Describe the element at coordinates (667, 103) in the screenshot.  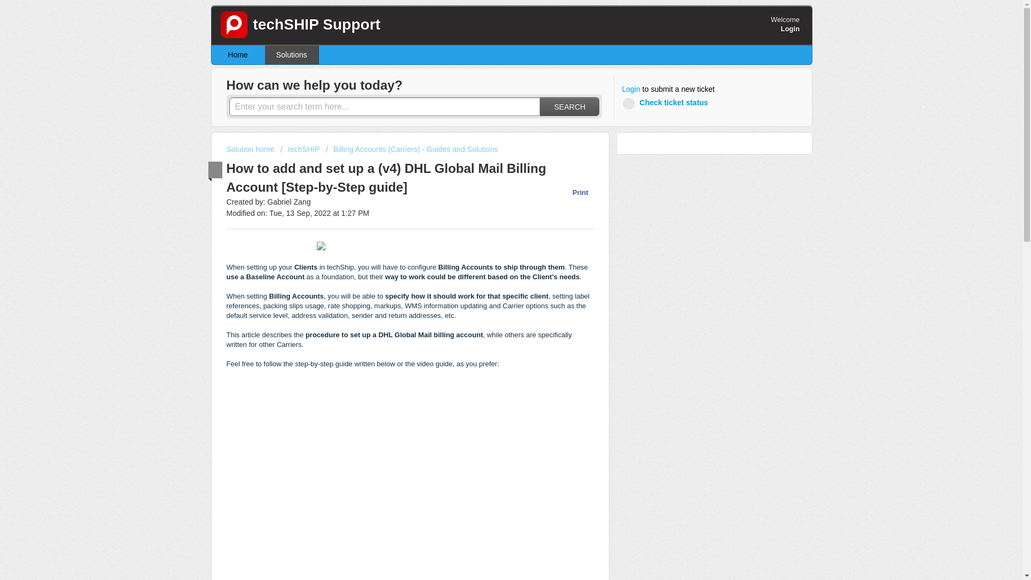
I see `Check ticket status` at that location.